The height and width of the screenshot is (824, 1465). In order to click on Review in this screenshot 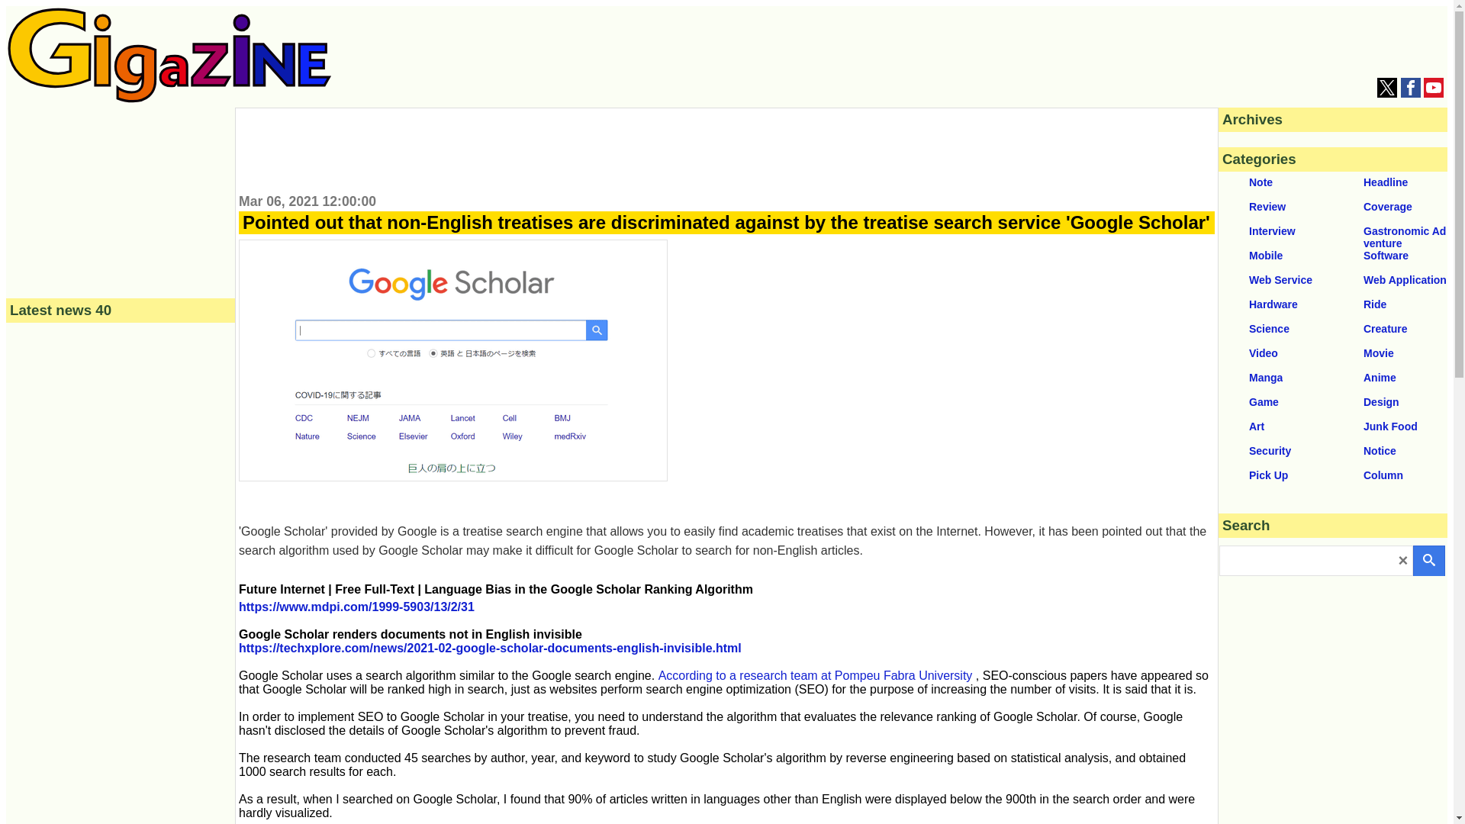, I will do `click(1276, 209)`.